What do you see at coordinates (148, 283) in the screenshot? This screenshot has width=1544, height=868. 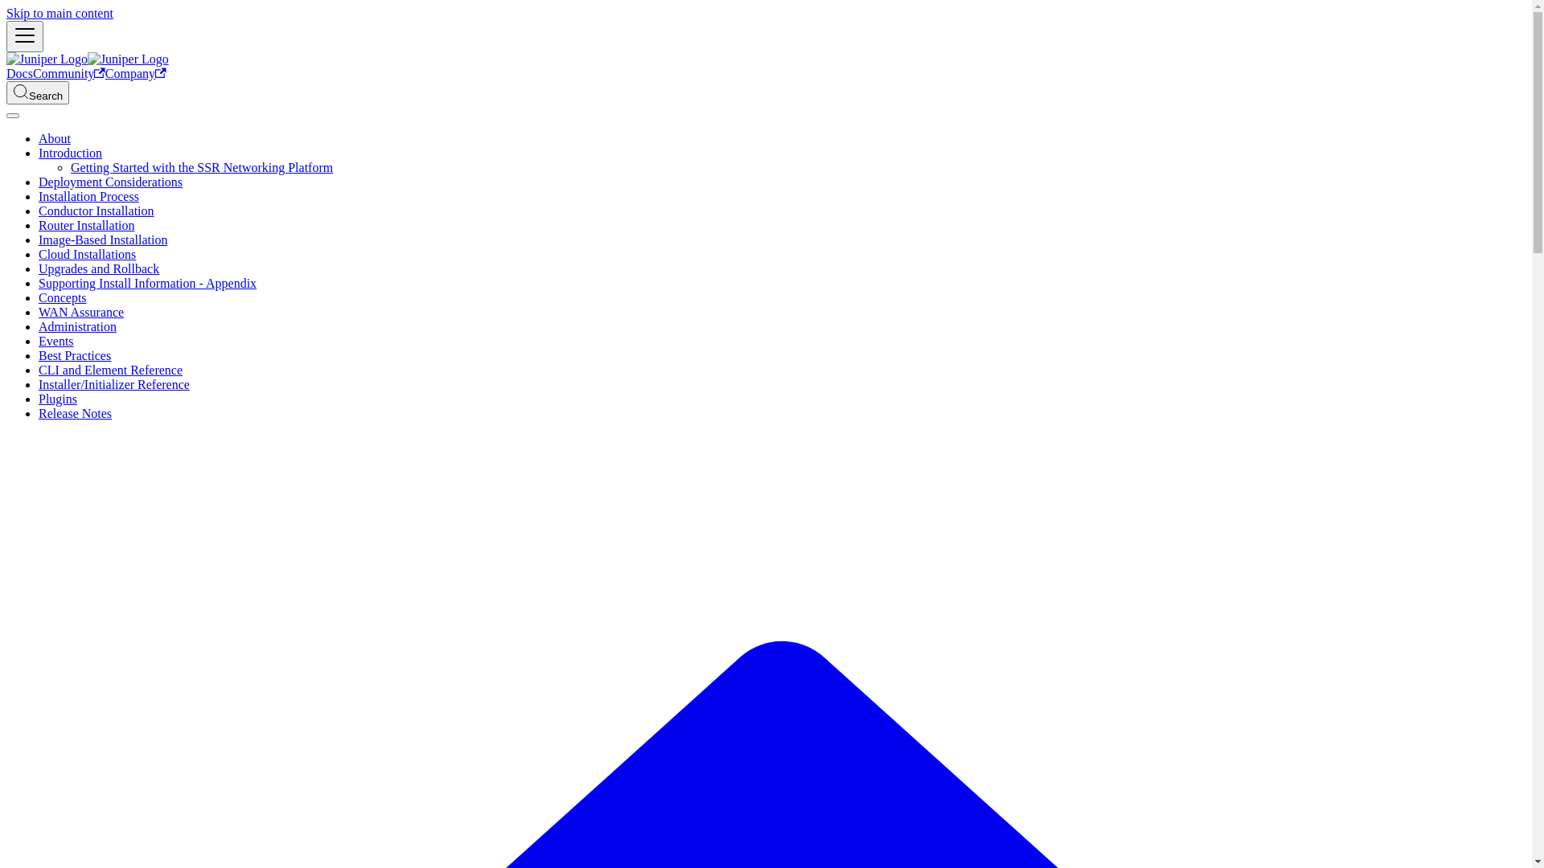 I see `Supporting Install Information - Appendix` at bounding box center [148, 283].